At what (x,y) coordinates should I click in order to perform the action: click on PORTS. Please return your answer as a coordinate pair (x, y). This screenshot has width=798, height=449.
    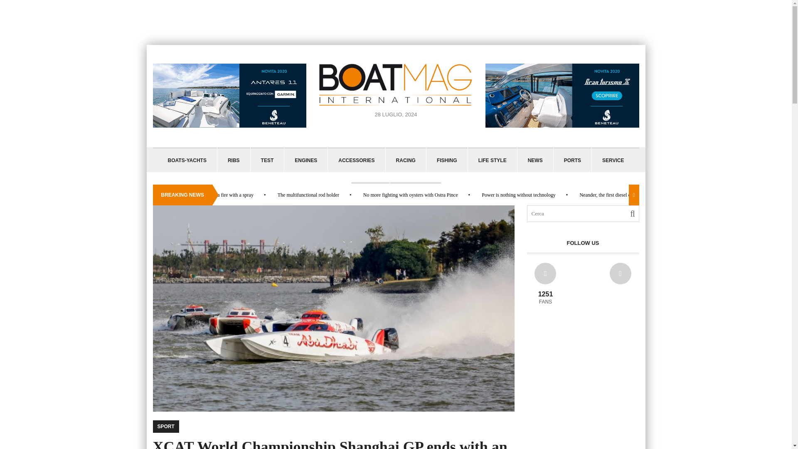
    Looking at the image, I should click on (572, 160).